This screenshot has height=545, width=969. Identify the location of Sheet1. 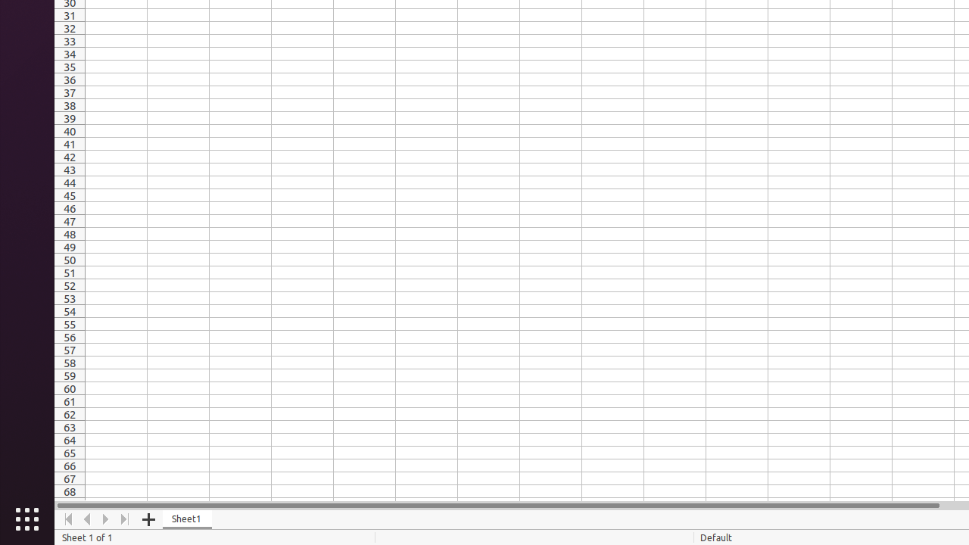
(188, 519).